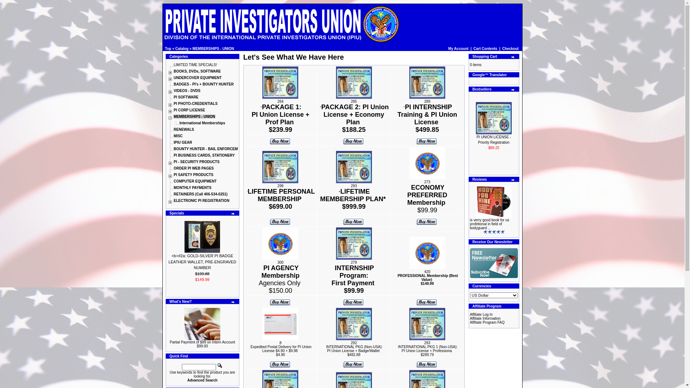 This screenshot has width=690, height=388. I want to click on  5 of 5 Stars! , so click(494, 232).